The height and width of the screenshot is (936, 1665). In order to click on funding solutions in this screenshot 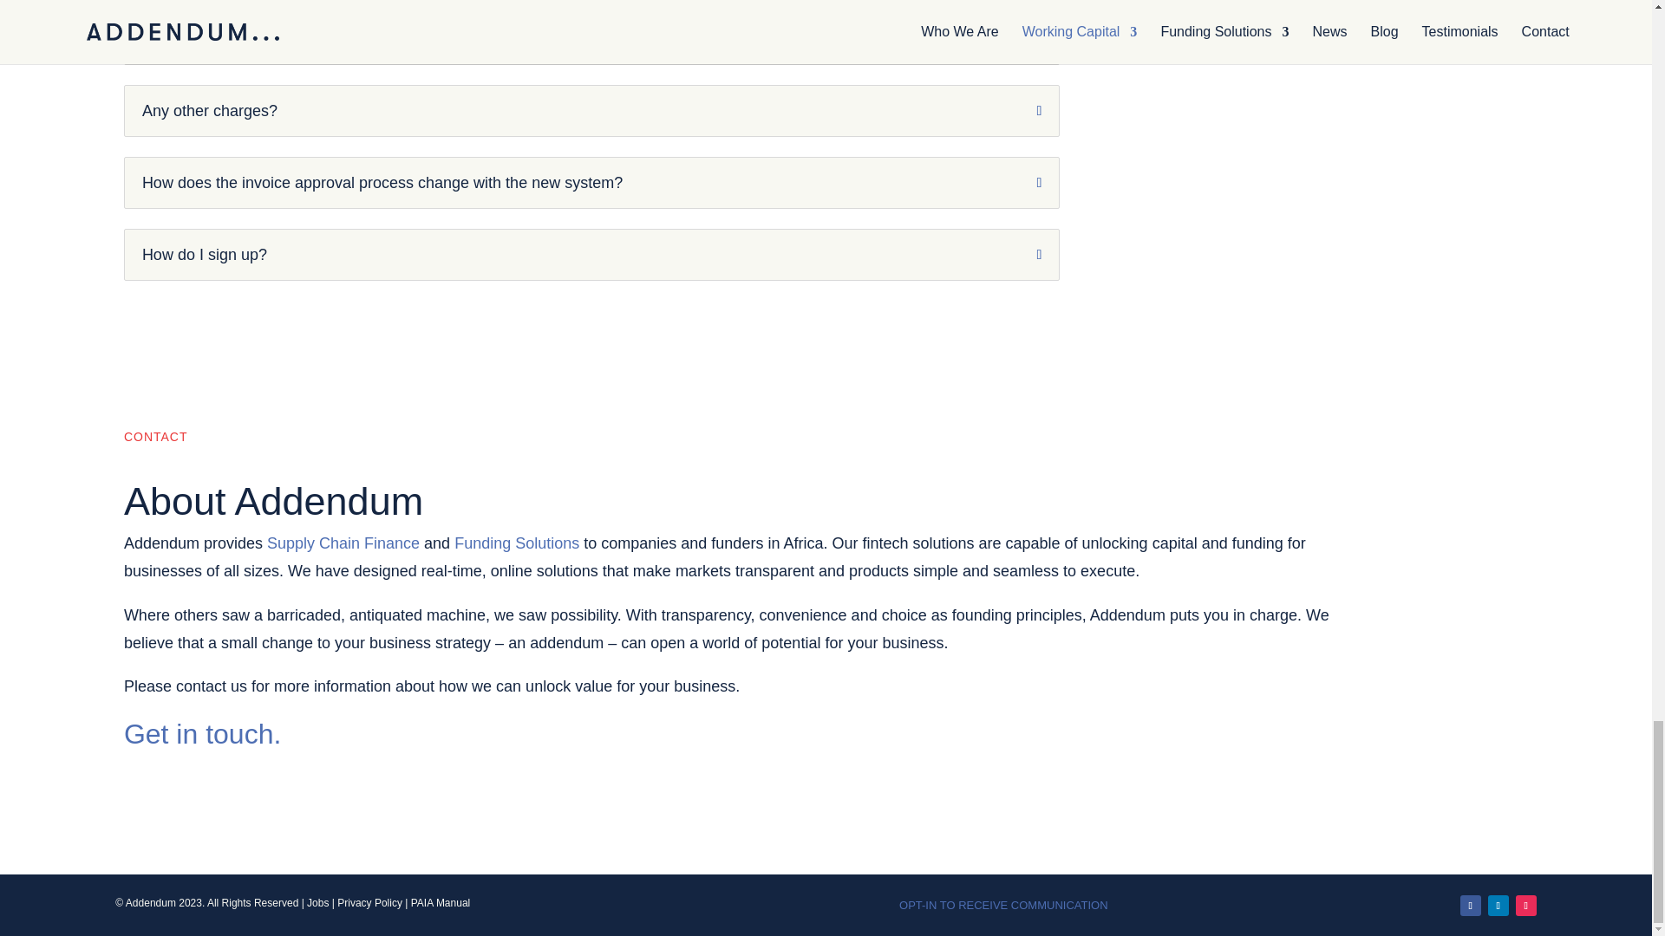, I will do `click(517, 543)`.